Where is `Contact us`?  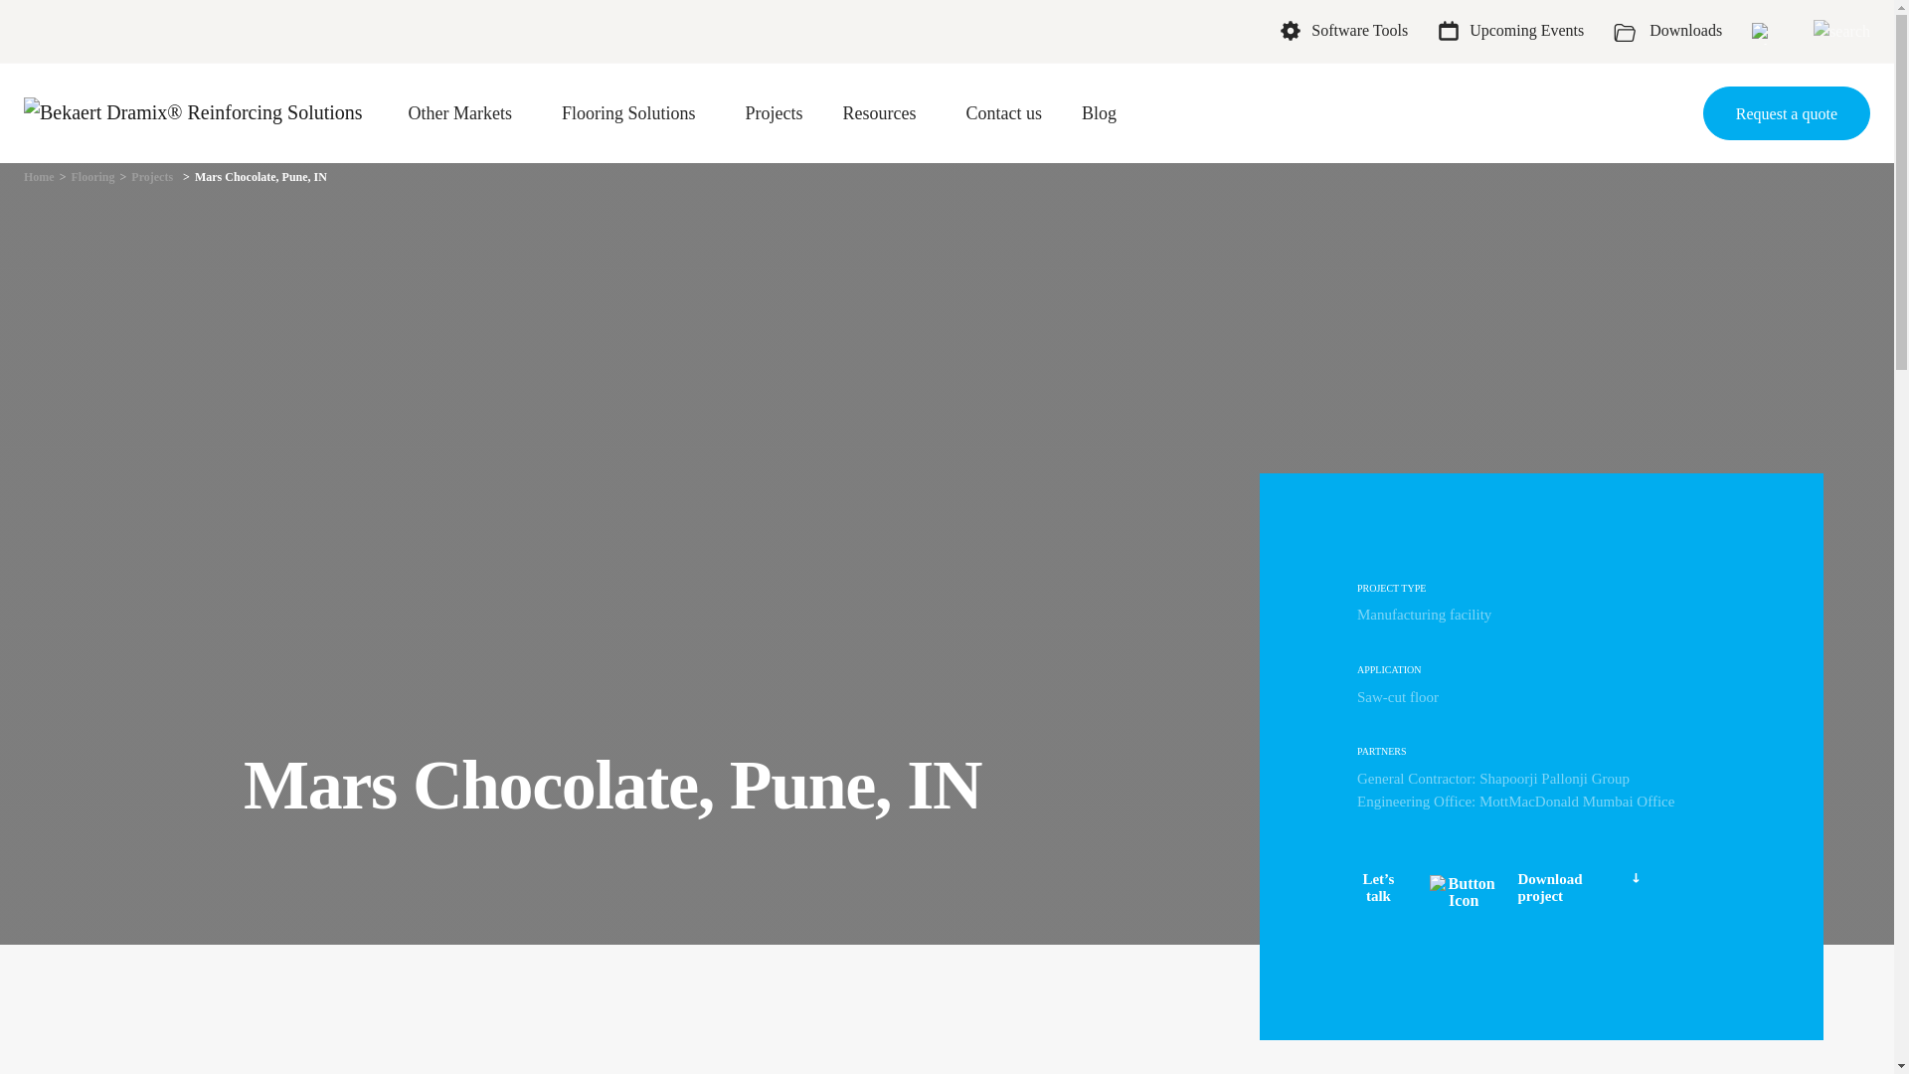 Contact us is located at coordinates (1004, 113).